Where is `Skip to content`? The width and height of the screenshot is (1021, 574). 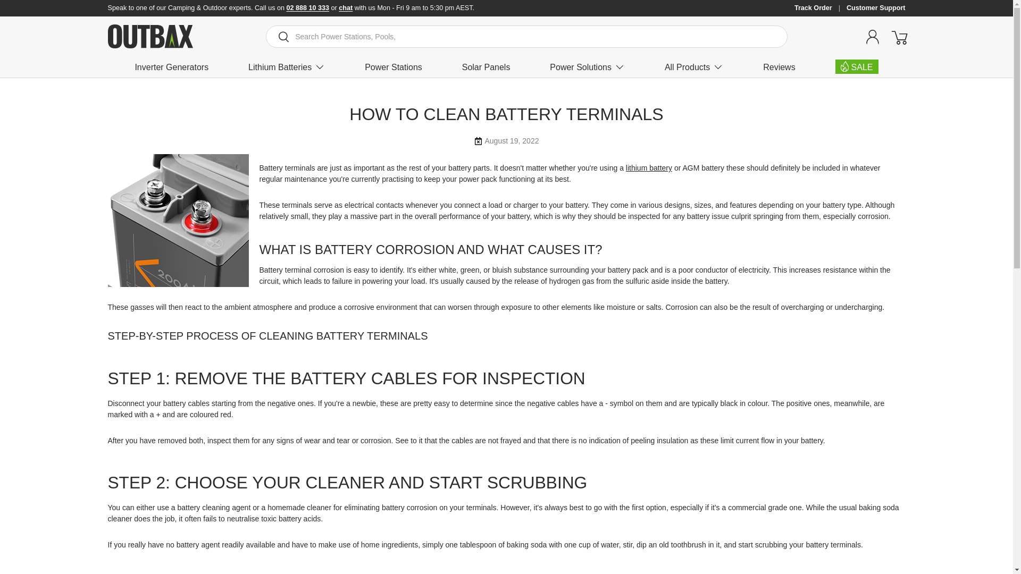
Skip to content is located at coordinates (48, 15).